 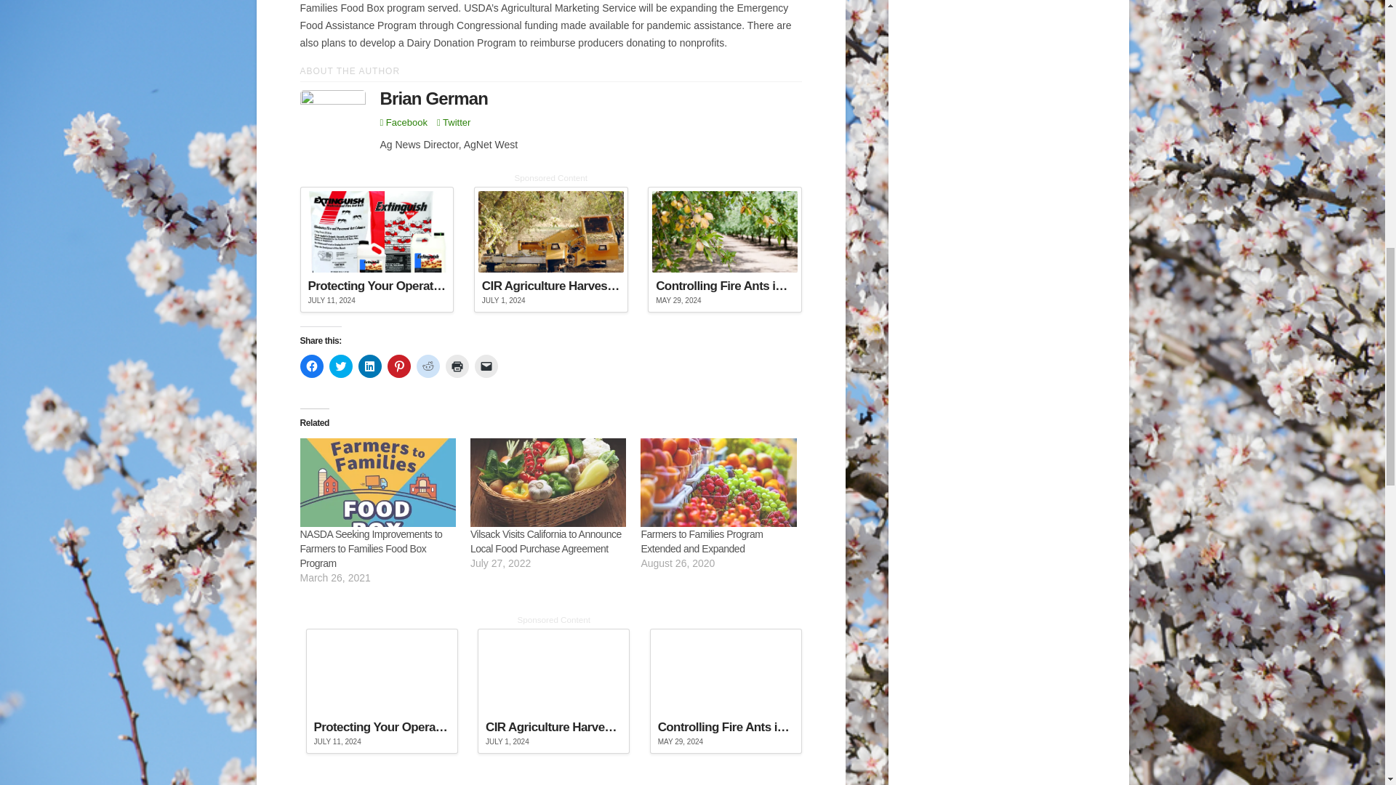 What do you see at coordinates (403, 122) in the screenshot?
I see `Visit the Facebook Profile for Brian German` at bounding box center [403, 122].